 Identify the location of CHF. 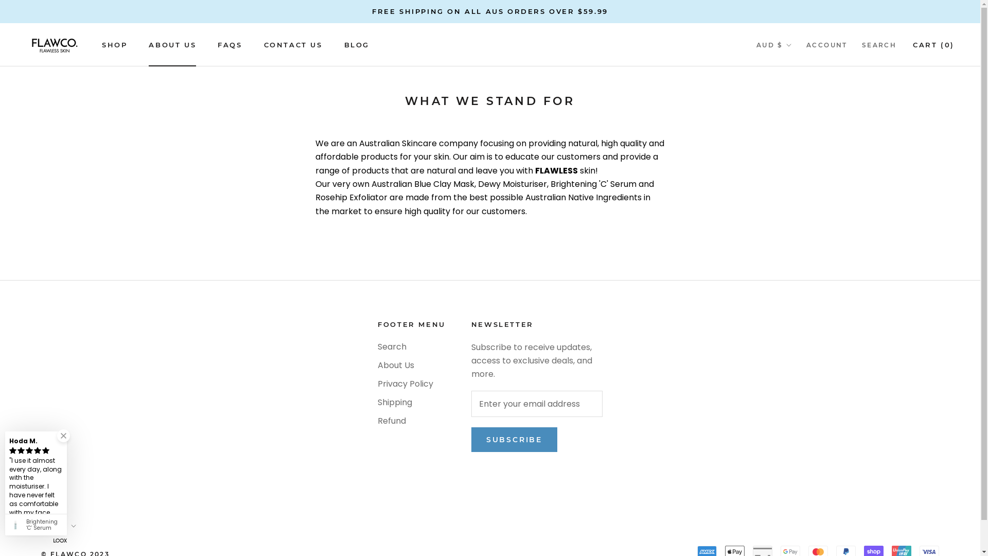
(794, 376).